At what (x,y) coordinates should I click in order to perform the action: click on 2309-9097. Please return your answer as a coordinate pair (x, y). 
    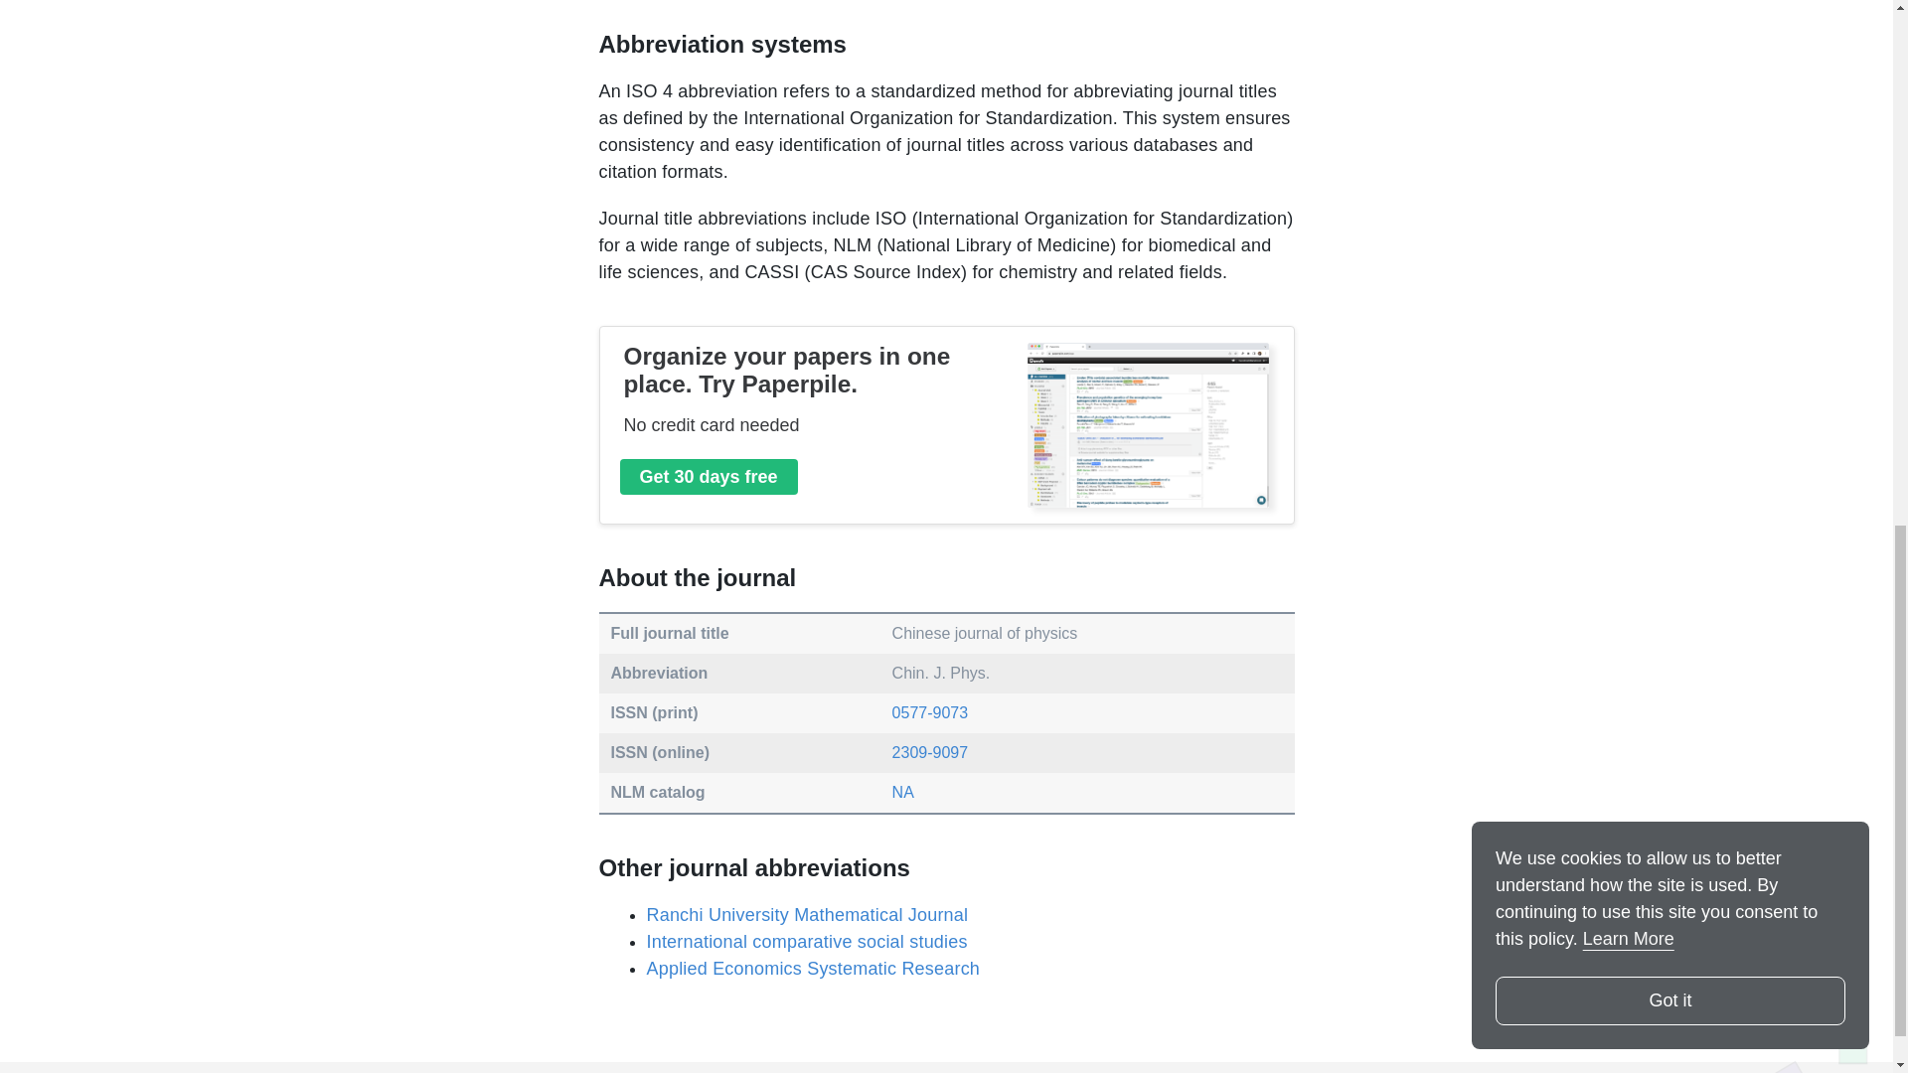
    Looking at the image, I should click on (930, 752).